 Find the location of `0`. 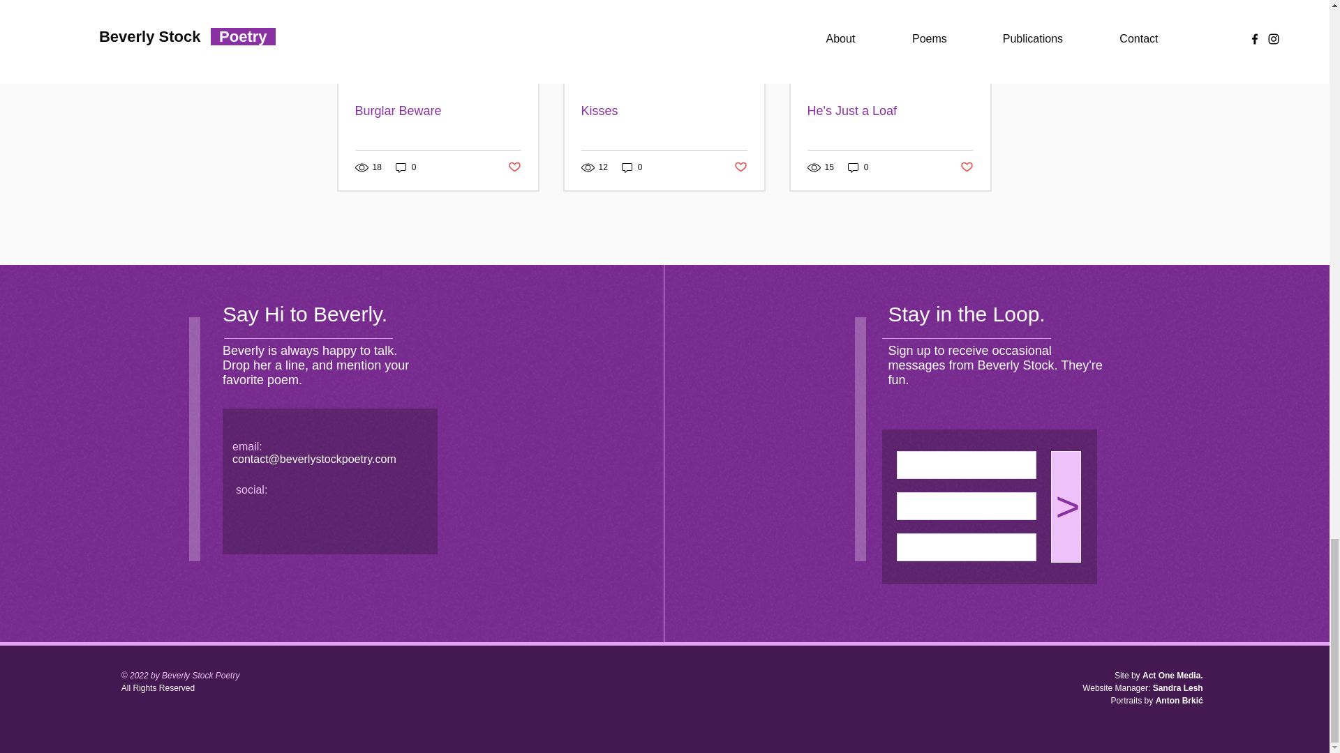

0 is located at coordinates (858, 167).